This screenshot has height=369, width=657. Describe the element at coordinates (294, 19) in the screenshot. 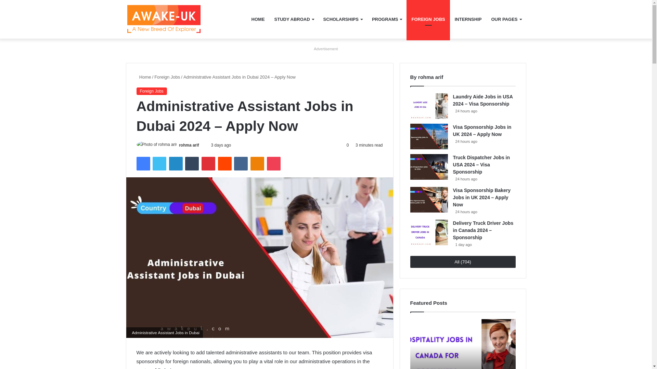

I see `STUDY ABROAD` at that location.